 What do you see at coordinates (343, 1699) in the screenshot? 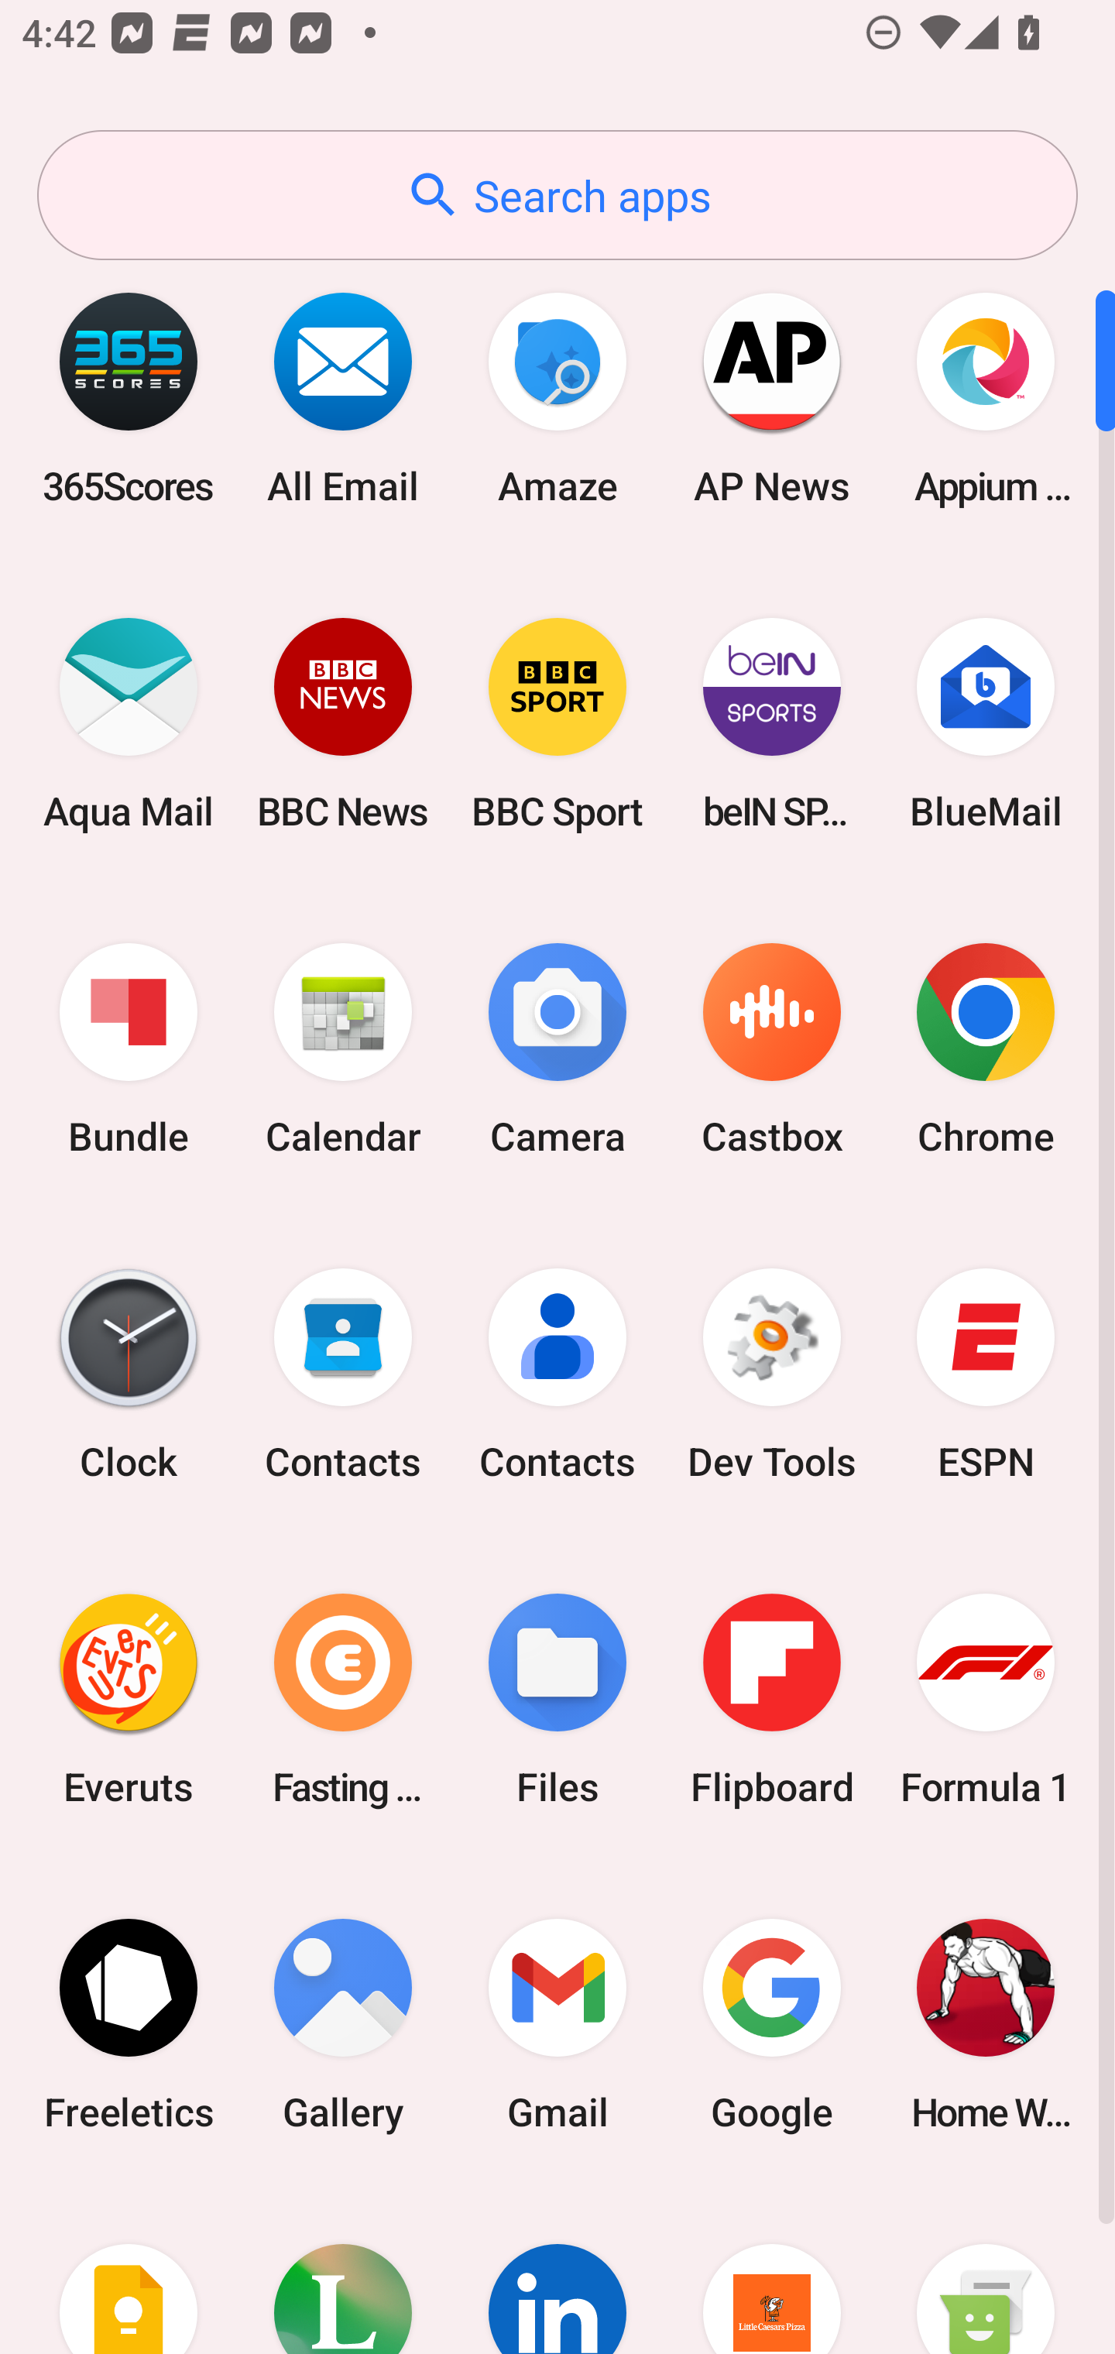
I see `Fasting Coach` at bounding box center [343, 1699].